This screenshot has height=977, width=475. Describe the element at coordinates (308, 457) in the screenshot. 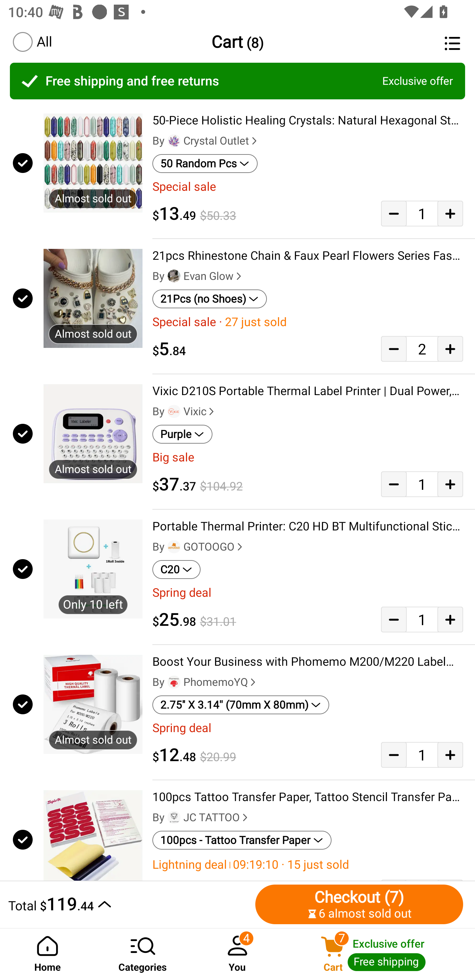

I see `Big sale` at that location.